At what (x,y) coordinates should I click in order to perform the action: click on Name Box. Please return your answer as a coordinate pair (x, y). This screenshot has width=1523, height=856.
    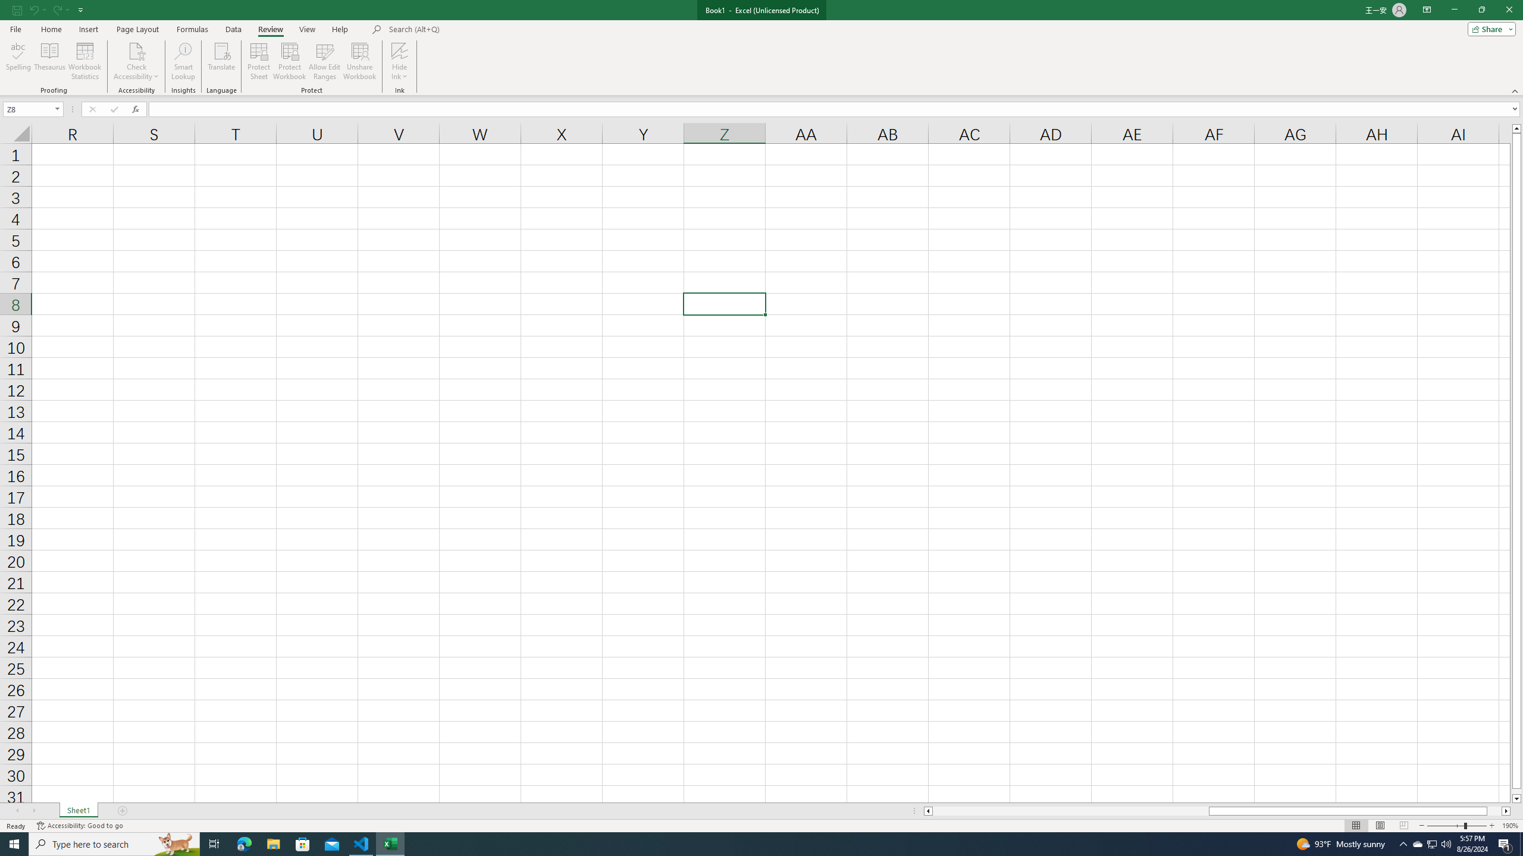
    Looking at the image, I should click on (32, 109).